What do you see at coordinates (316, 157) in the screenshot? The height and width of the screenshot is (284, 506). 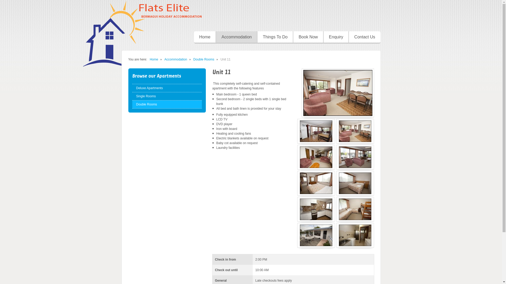 I see `unit-11.3` at bounding box center [316, 157].